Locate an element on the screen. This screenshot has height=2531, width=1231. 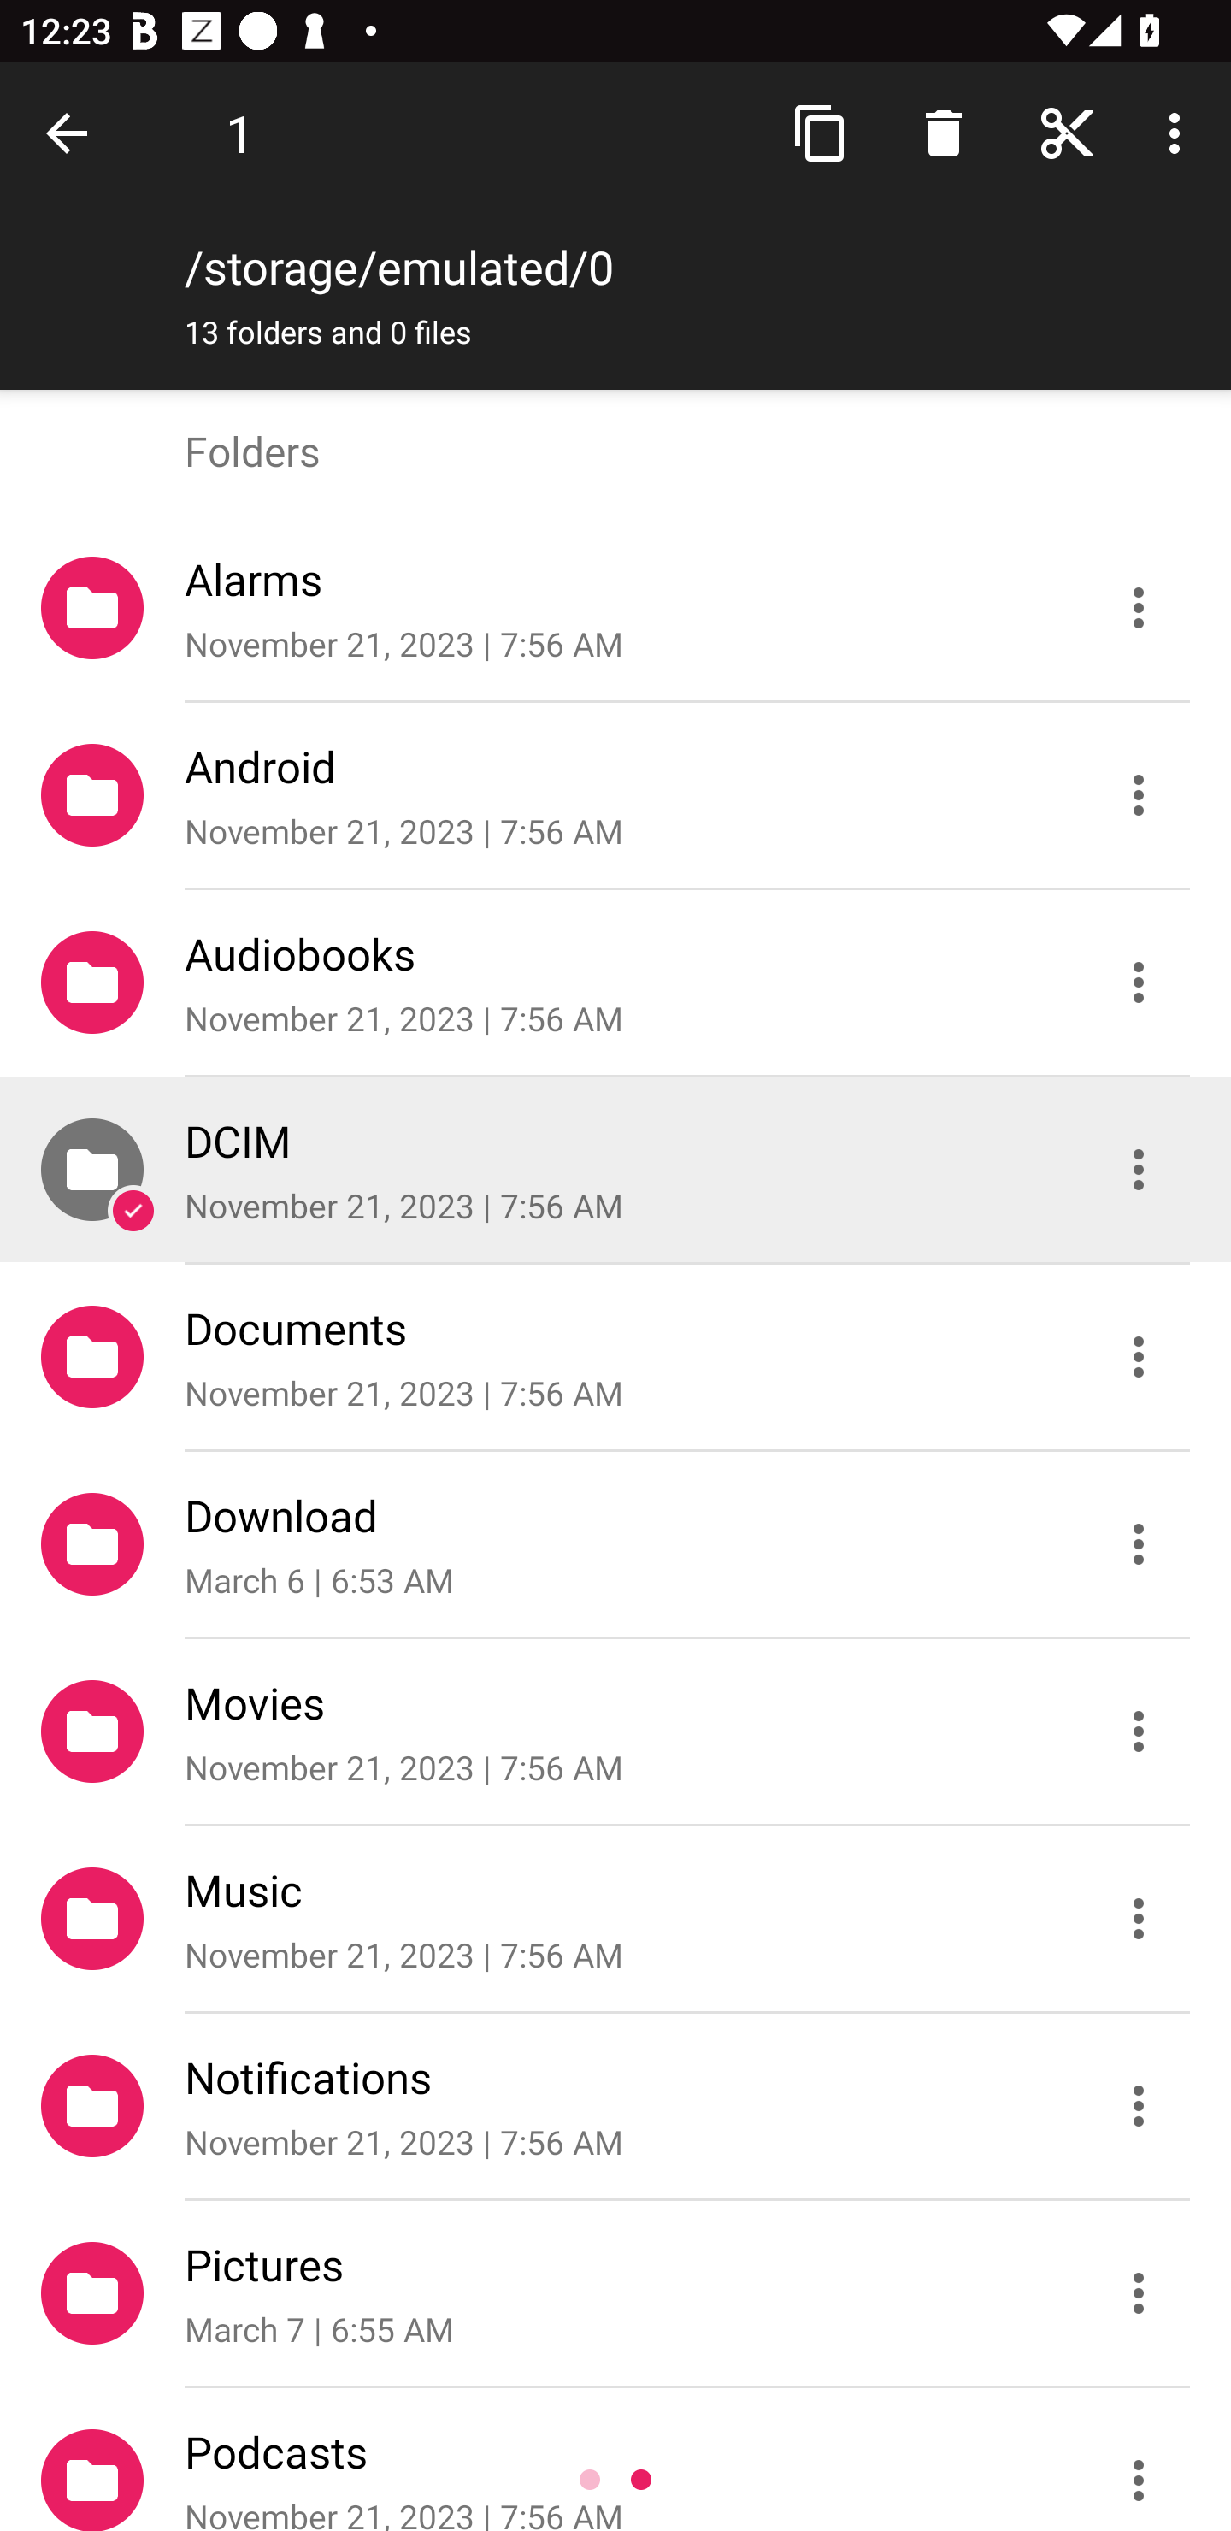
More options is located at coordinates (1180, 132).